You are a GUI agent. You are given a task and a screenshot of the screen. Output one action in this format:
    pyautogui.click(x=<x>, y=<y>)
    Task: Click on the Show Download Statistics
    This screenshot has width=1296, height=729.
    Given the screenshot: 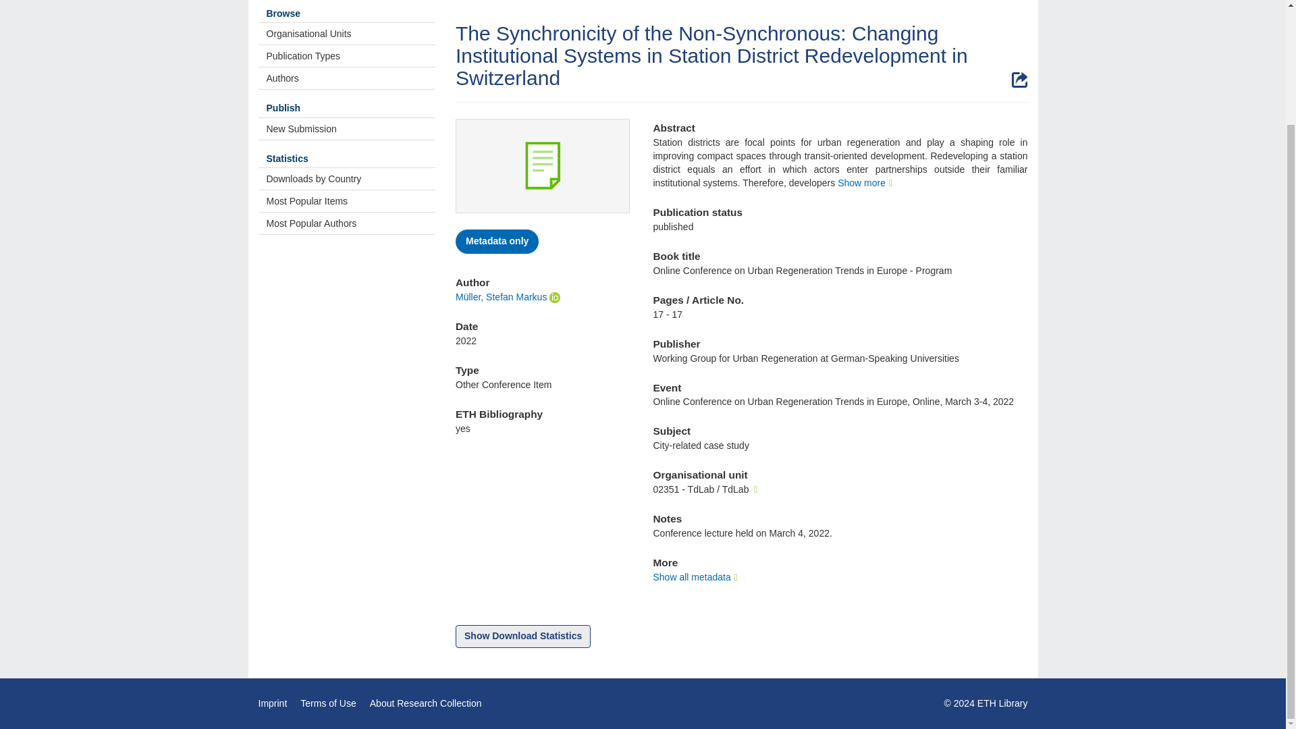 What is the action you would take?
    pyautogui.click(x=523, y=636)
    